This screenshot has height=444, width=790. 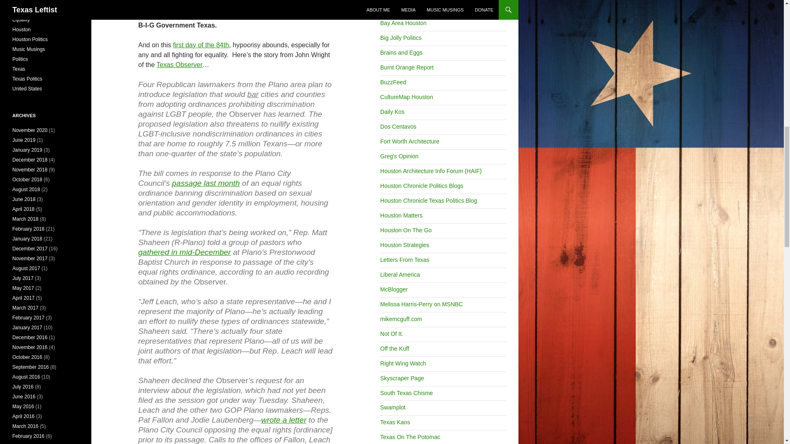 I want to click on Texas Observer, so click(x=179, y=65).